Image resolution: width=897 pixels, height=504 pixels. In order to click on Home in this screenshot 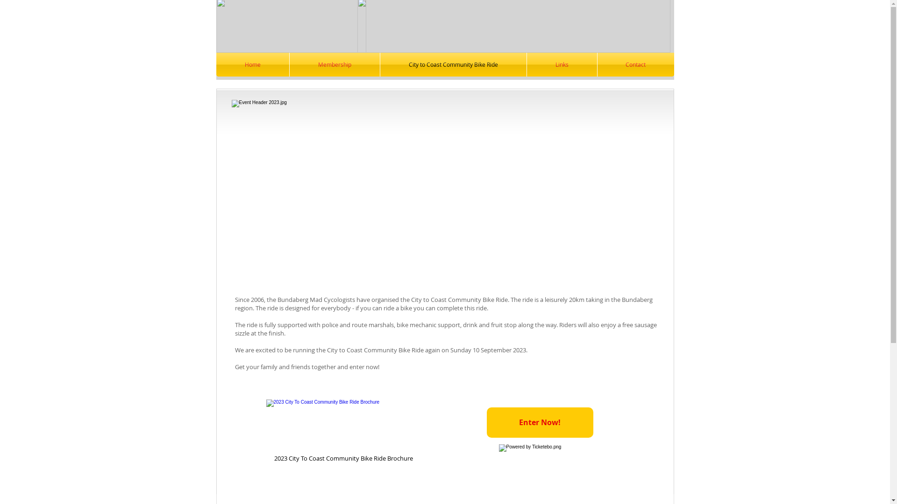, I will do `click(252, 64)`.